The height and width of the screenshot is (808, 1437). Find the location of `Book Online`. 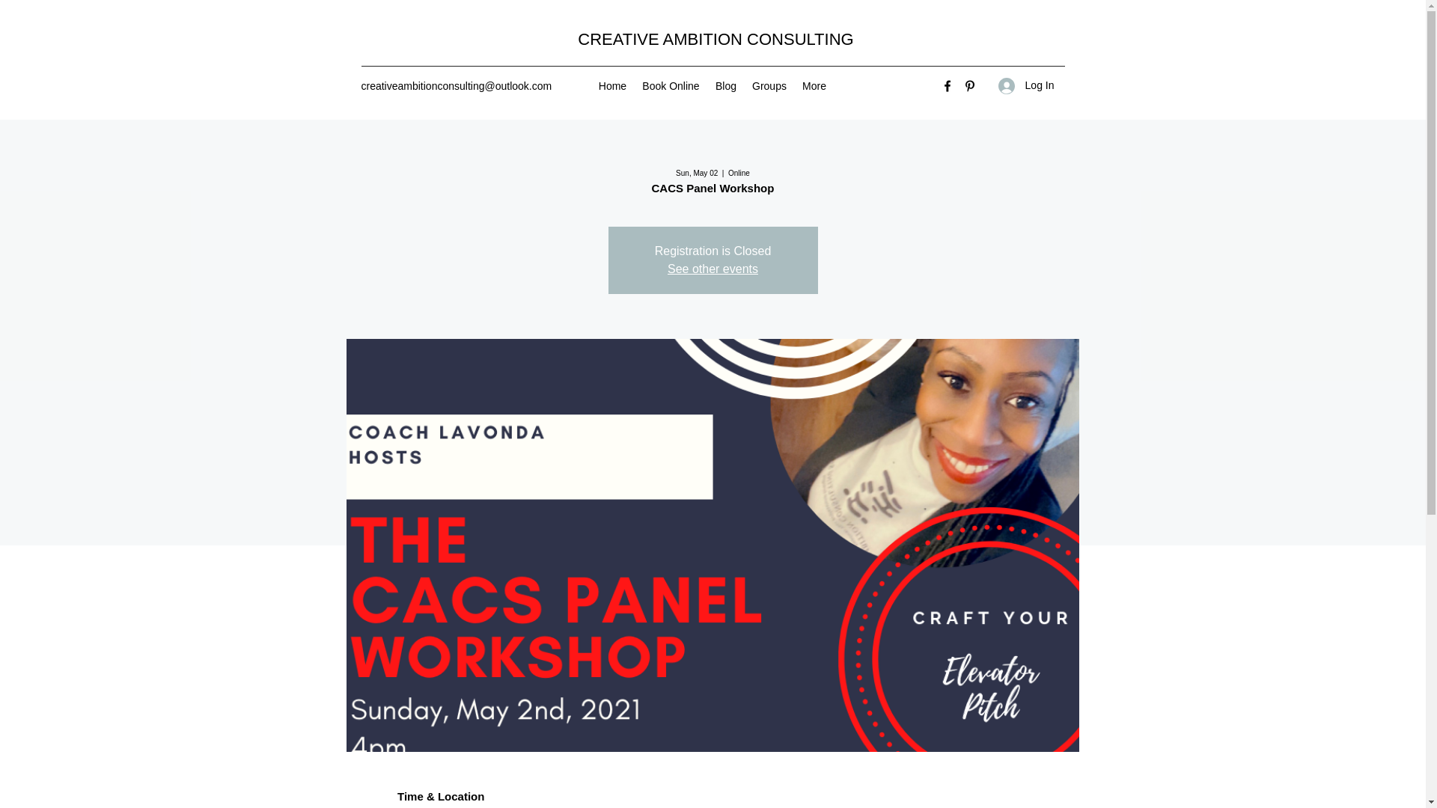

Book Online is located at coordinates (671, 85).